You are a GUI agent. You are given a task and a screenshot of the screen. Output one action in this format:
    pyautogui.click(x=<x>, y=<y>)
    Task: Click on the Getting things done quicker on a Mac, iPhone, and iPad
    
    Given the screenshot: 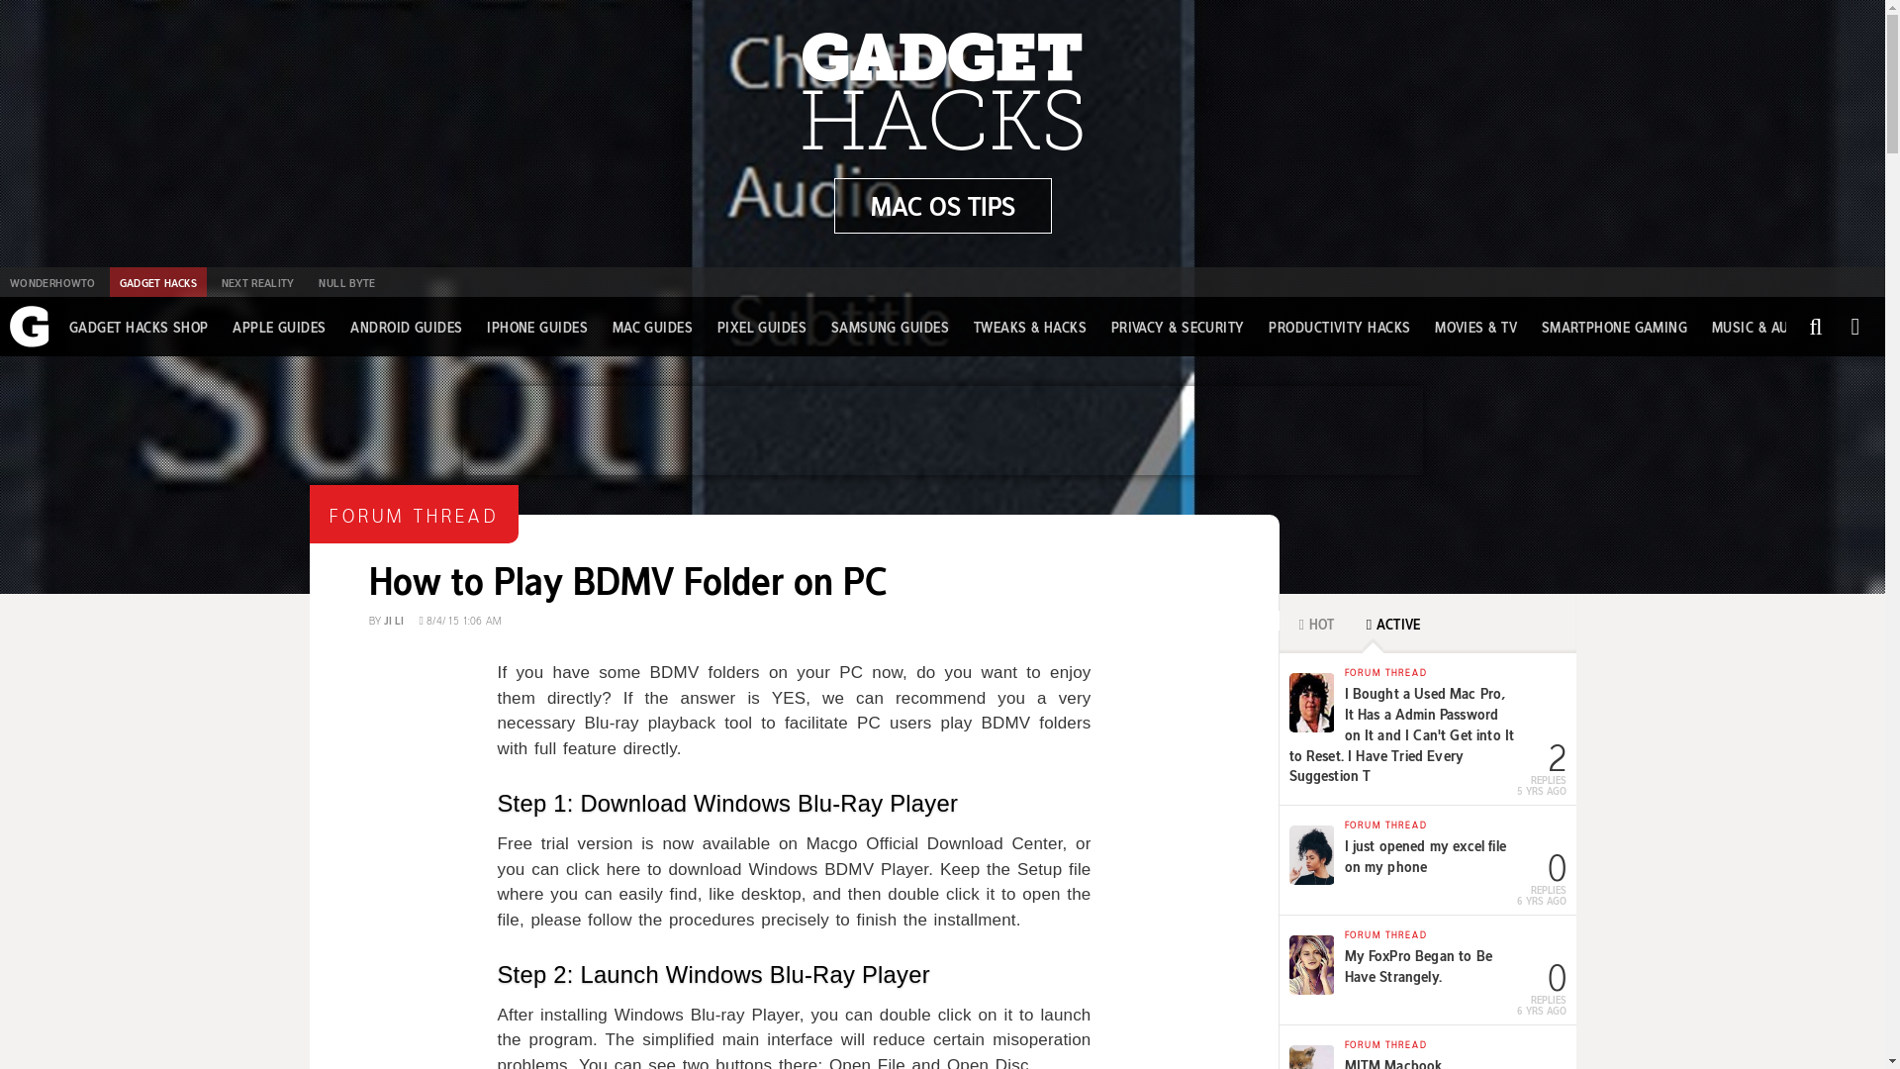 What is the action you would take?
    pyautogui.click(x=942, y=206)
    